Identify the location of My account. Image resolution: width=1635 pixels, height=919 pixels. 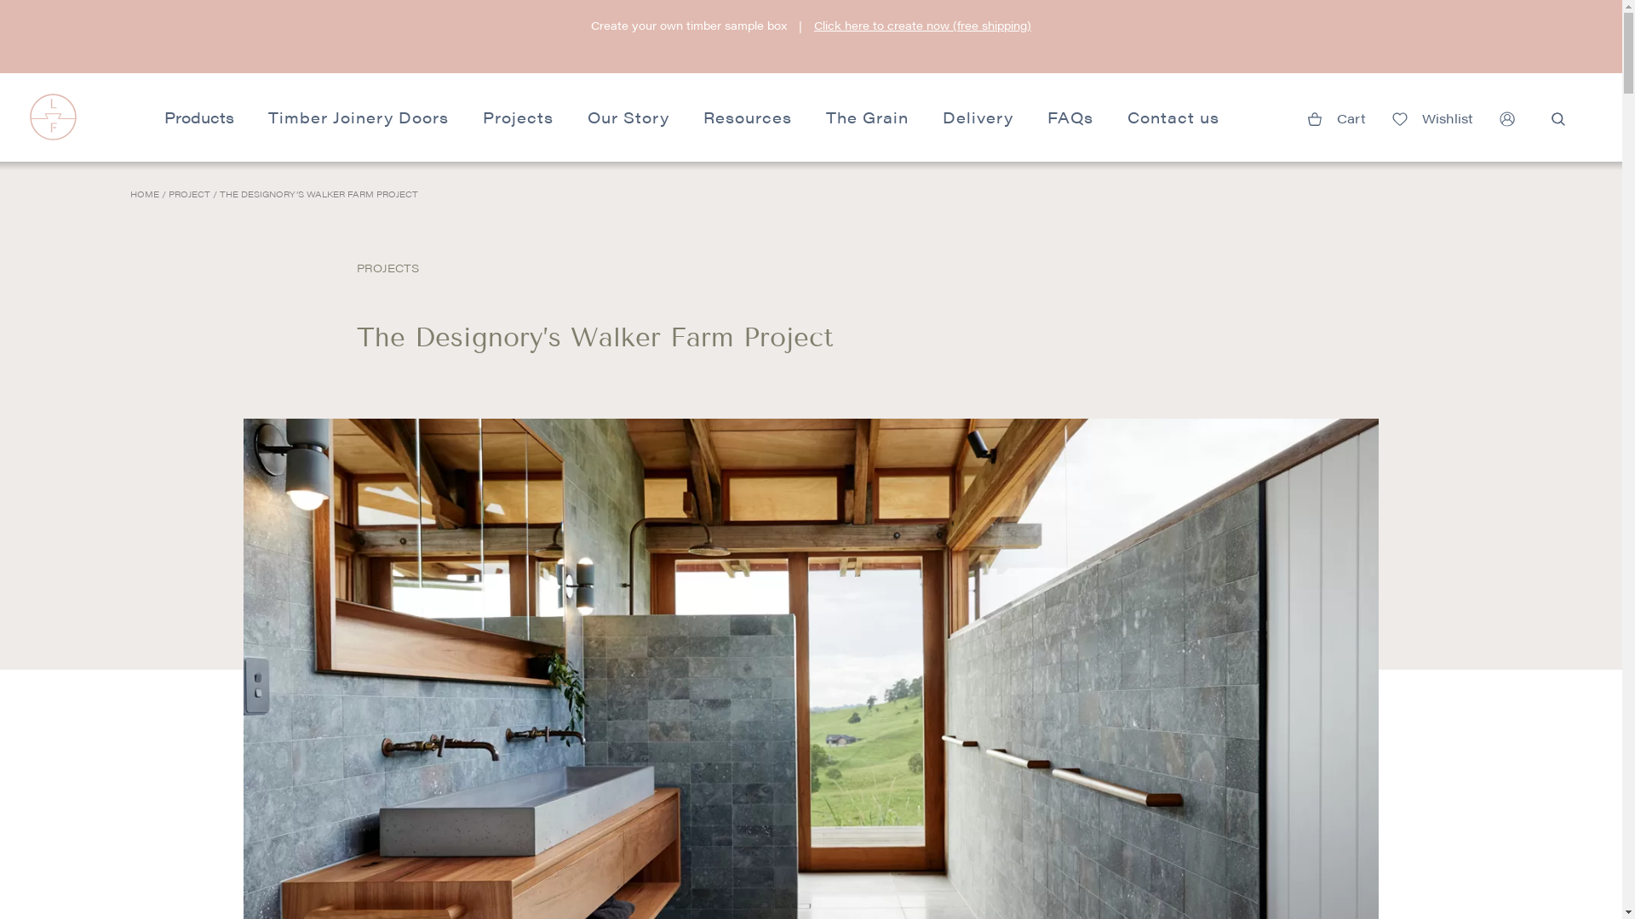
(1507, 116).